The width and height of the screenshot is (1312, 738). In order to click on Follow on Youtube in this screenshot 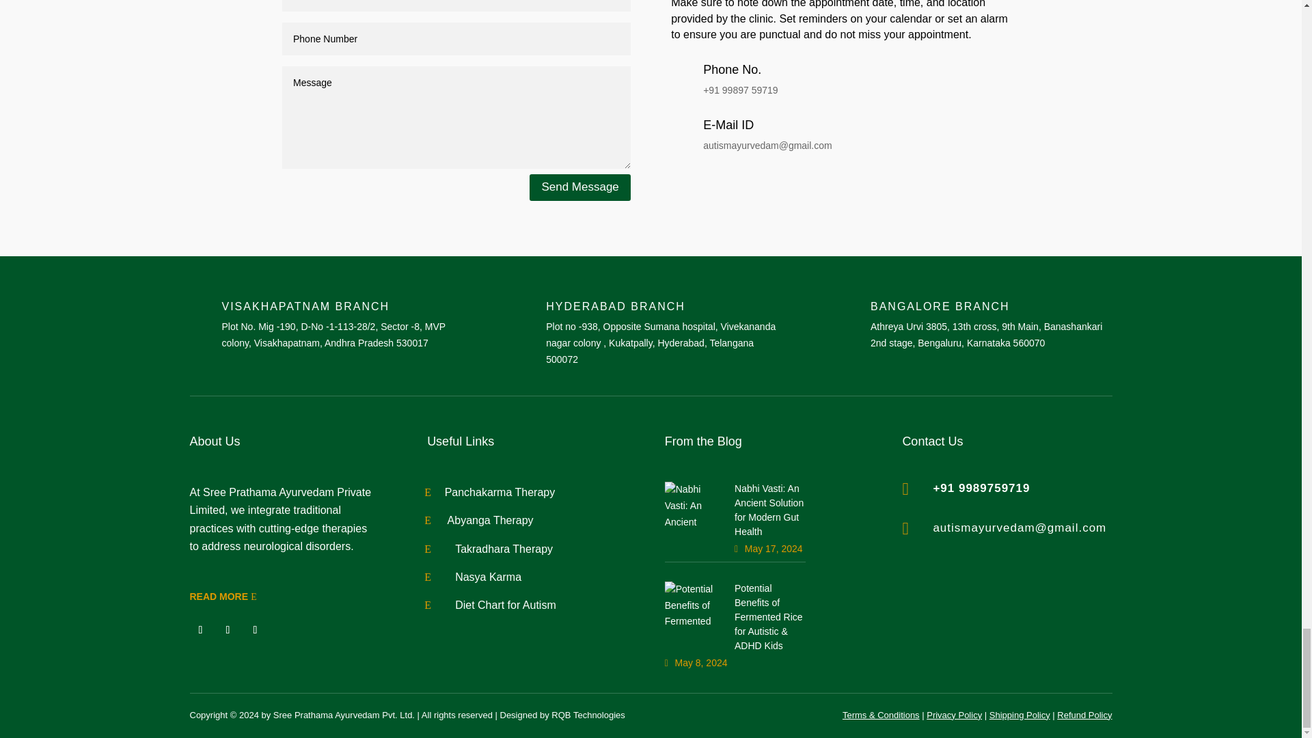, I will do `click(255, 630)`.